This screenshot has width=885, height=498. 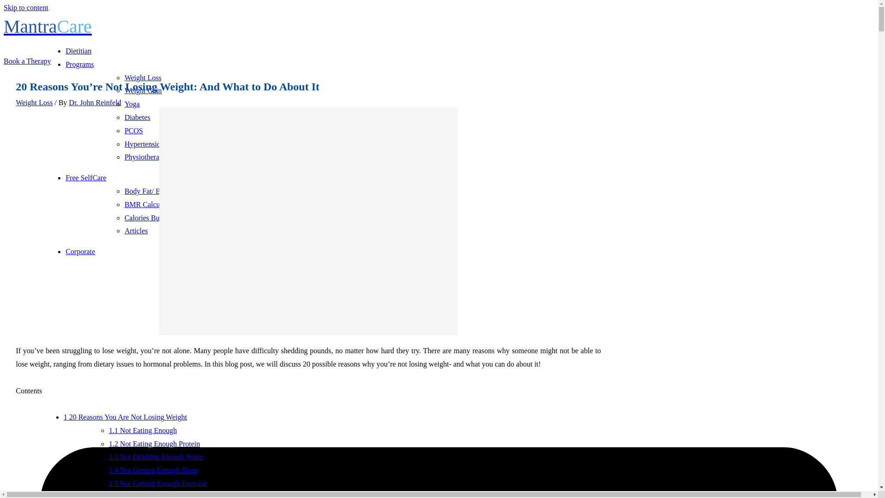 I want to click on Free SelfCare, so click(x=86, y=178).